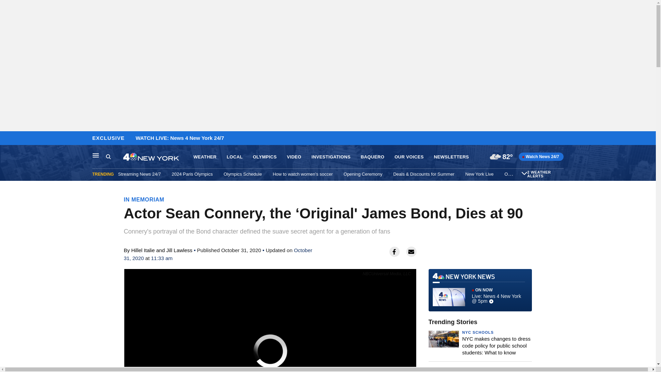 The height and width of the screenshot is (372, 661). Describe the element at coordinates (544, 174) in the screenshot. I see `2 WEATHER ALERTS` at that location.